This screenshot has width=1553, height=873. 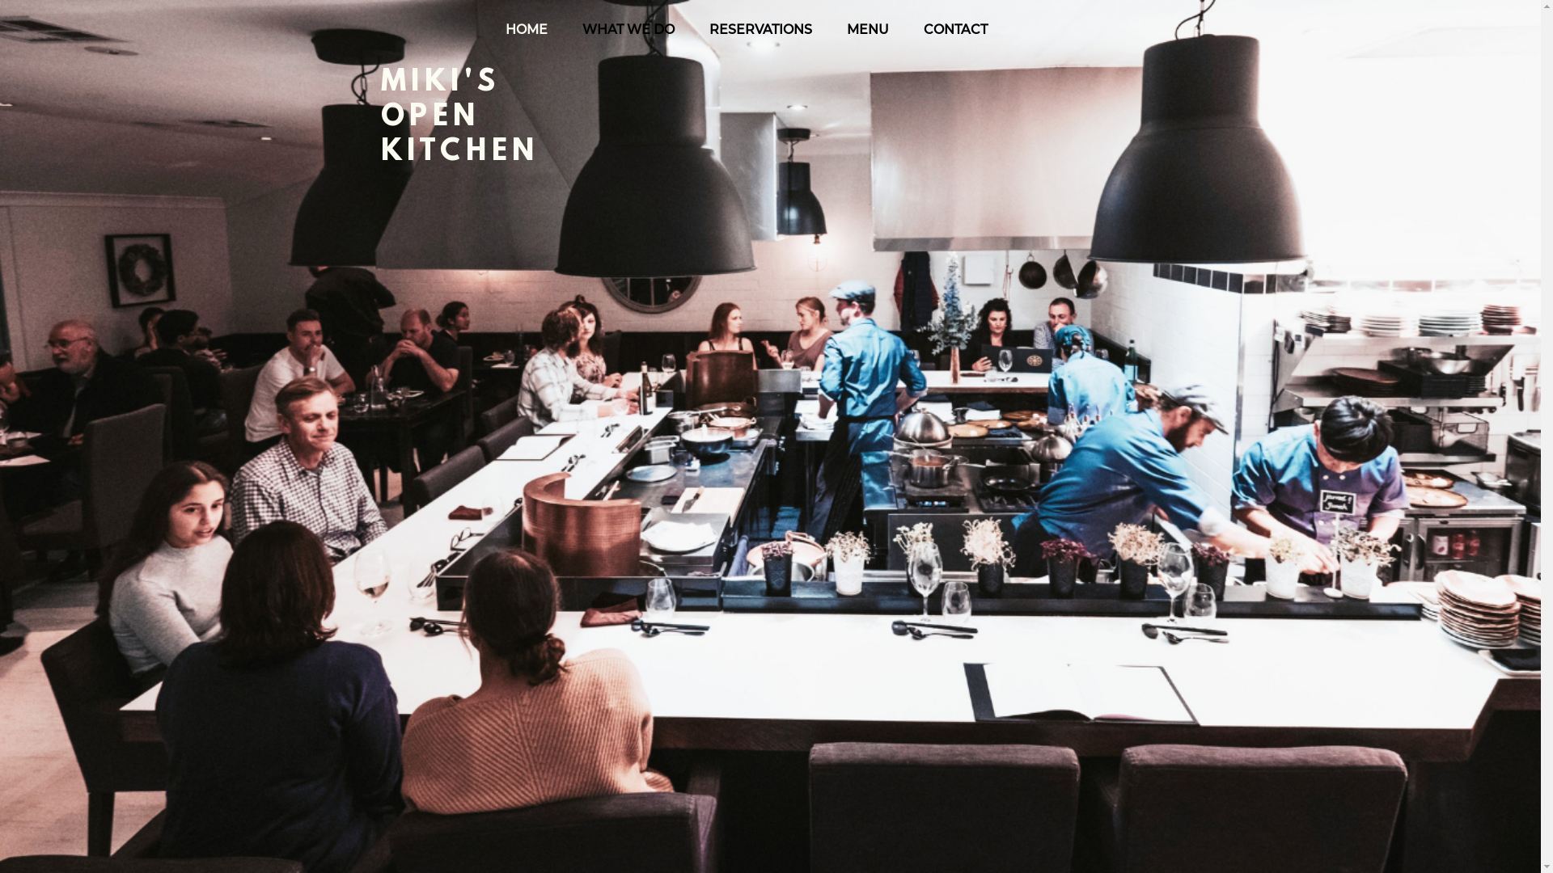 What do you see at coordinates (761, 30) in the screenshot?
I see `RESERVATIONS` at bounding box center [761, 30].